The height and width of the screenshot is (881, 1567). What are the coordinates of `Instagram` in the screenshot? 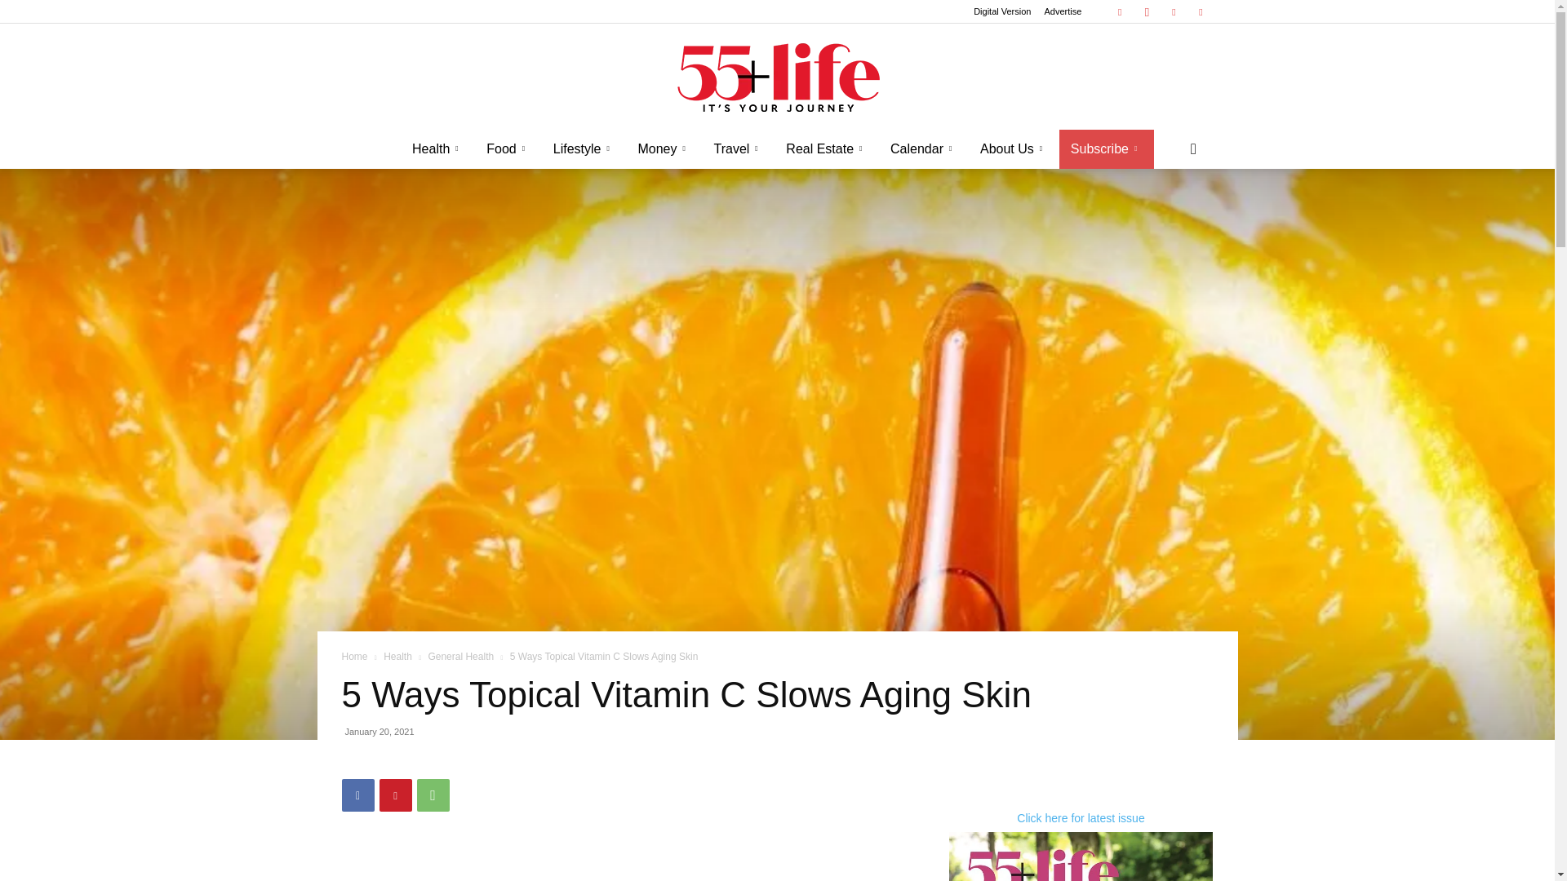 It's located at (1147, 11).